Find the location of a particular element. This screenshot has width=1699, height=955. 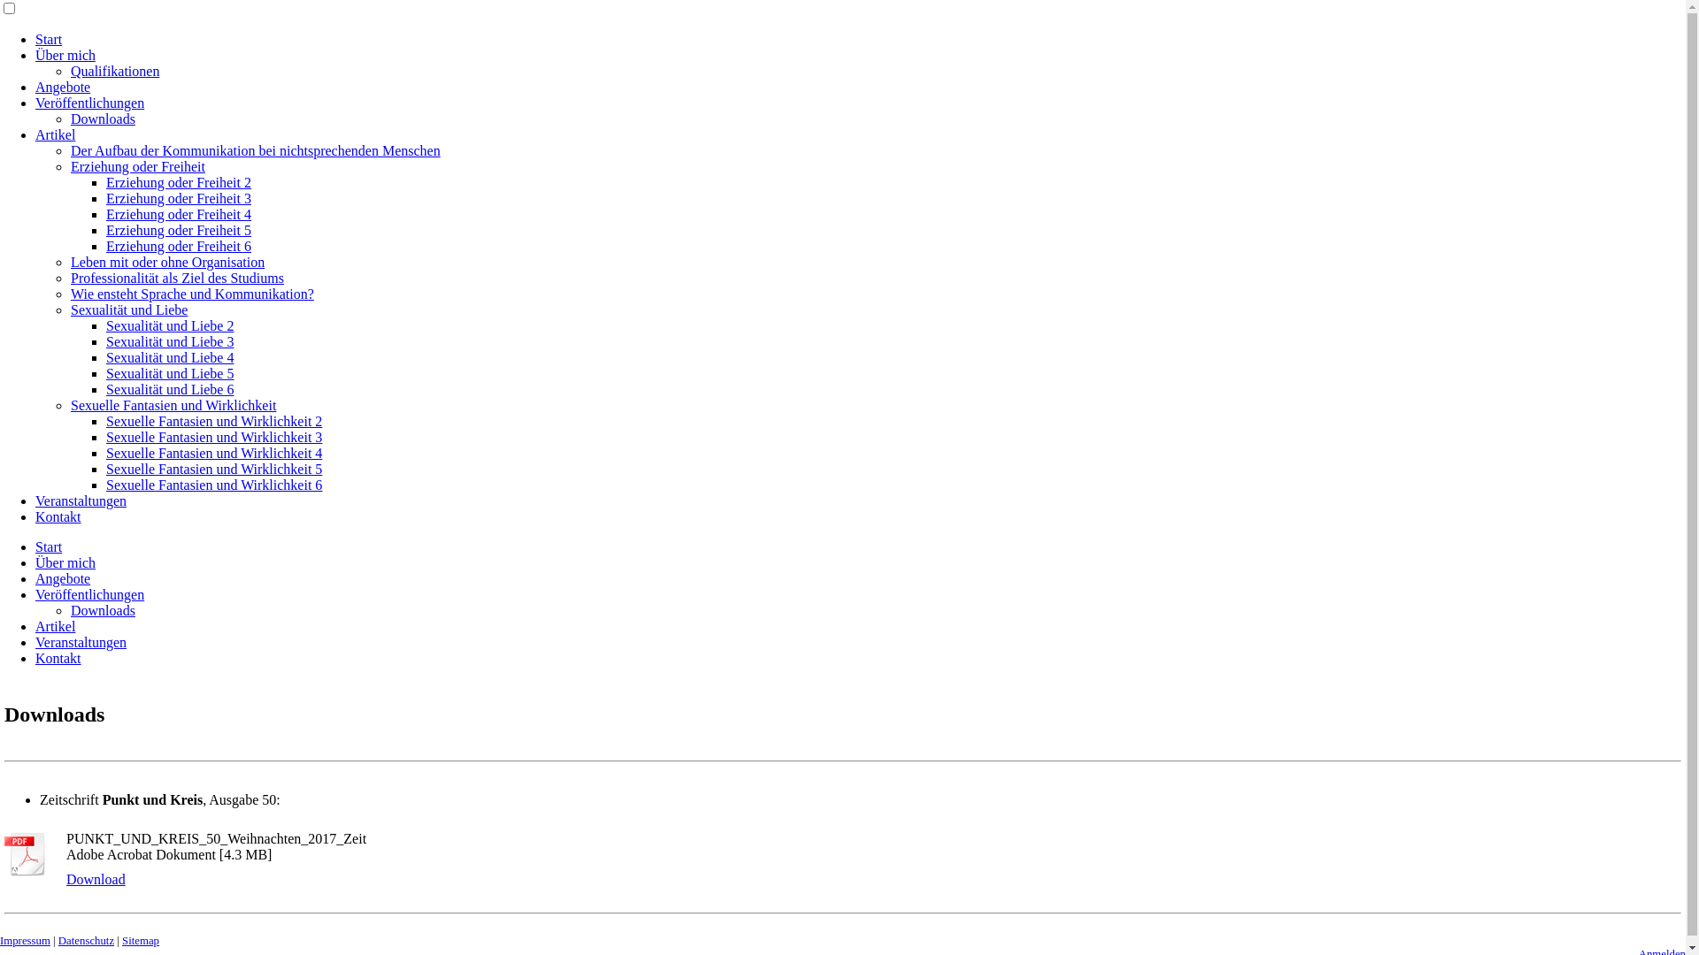

Downloads is located at coordinates (103, 610).